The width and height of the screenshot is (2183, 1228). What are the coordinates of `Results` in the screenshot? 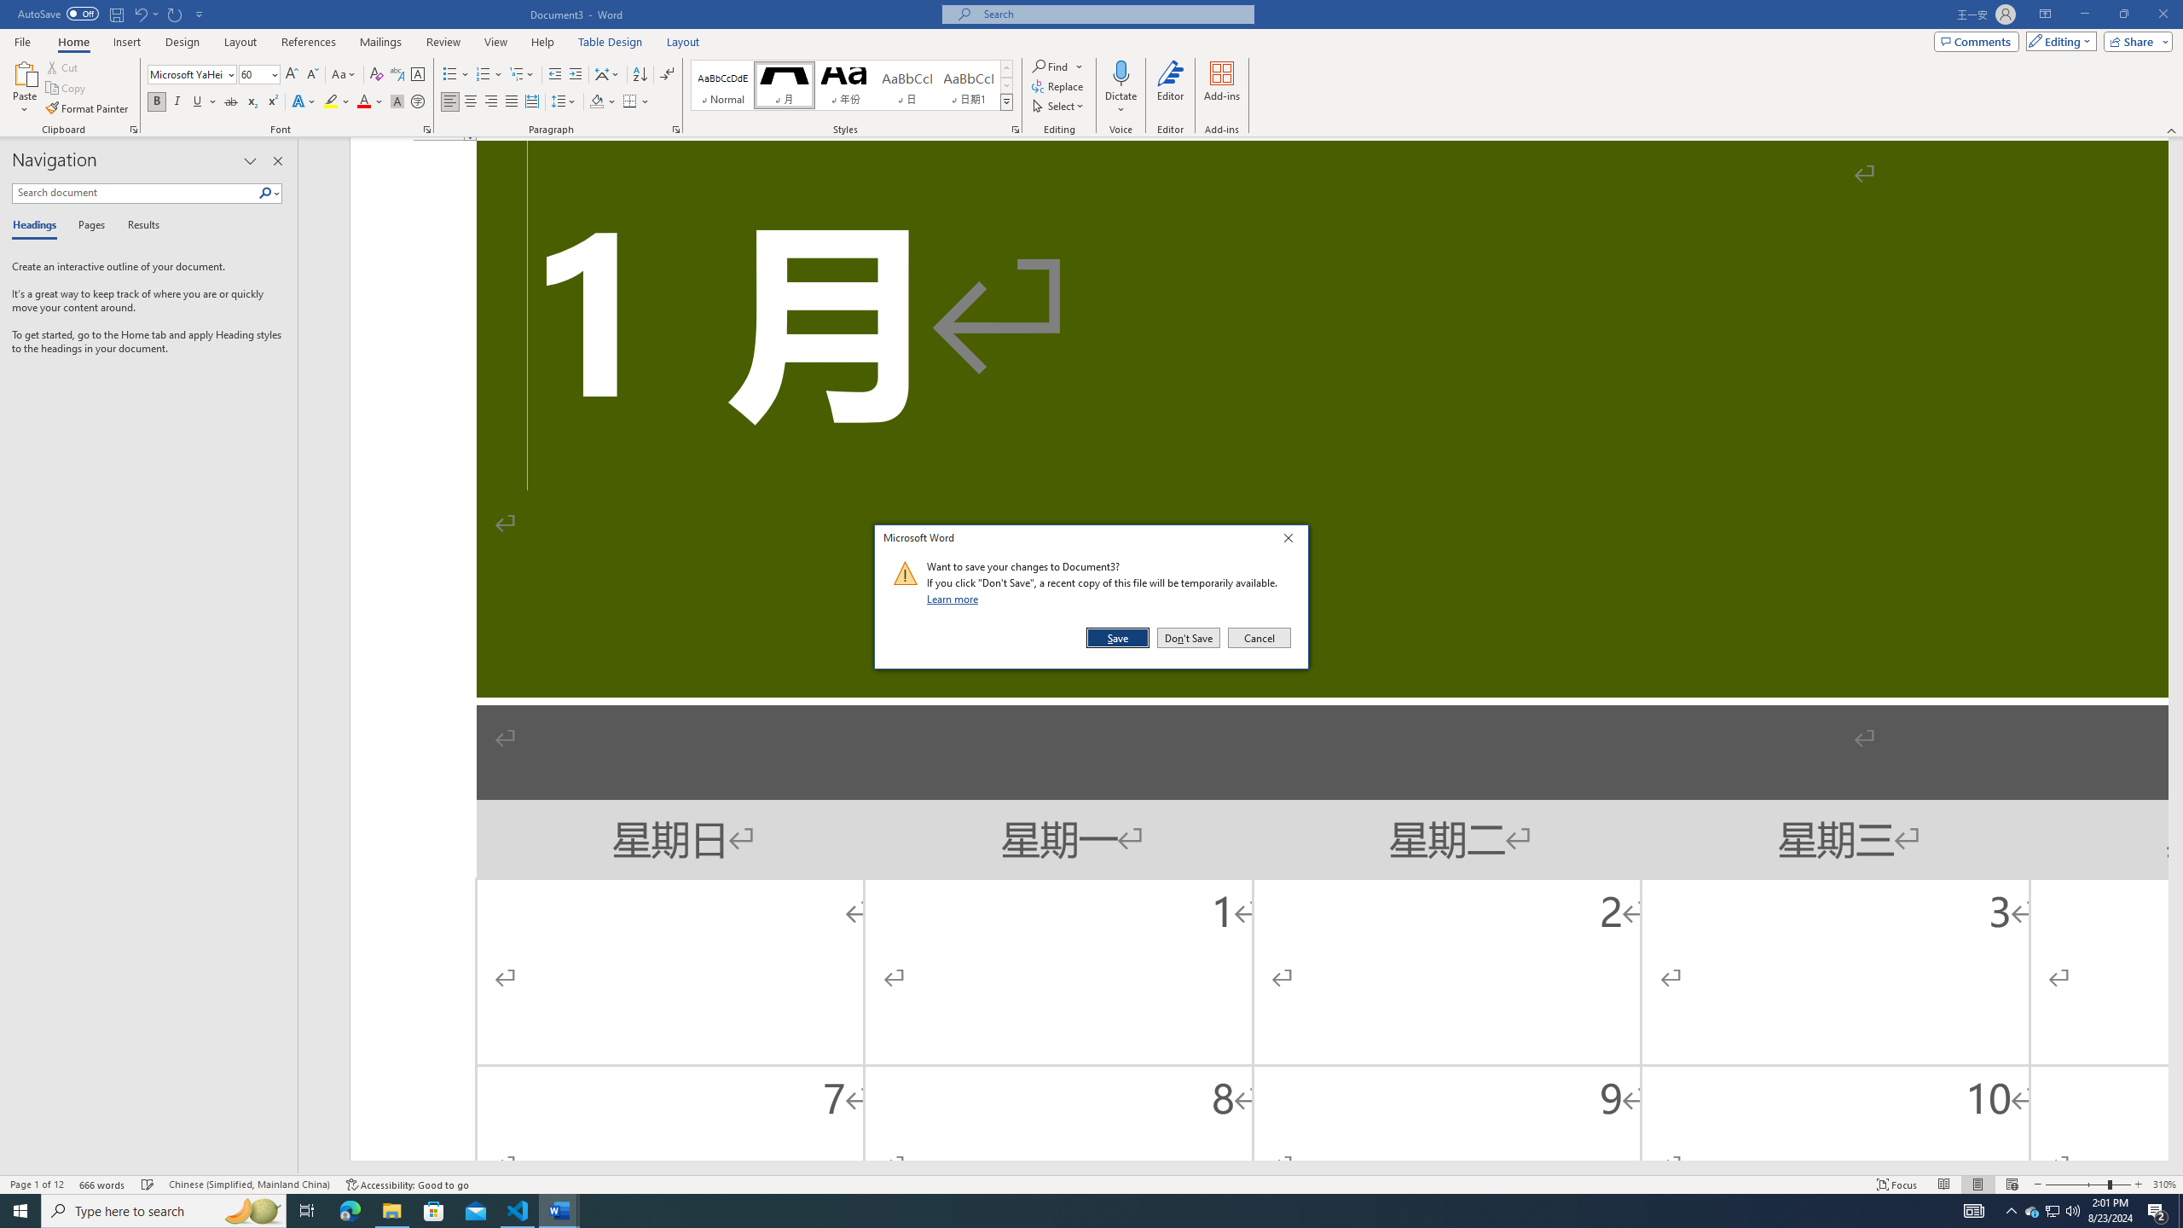 It's located at (137, 226).